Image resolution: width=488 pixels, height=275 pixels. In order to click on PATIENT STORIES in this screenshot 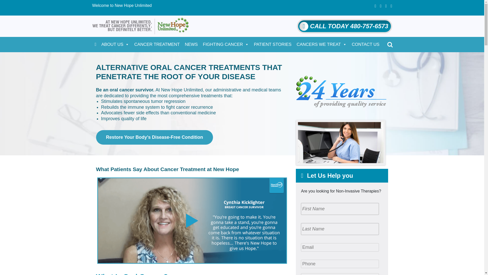, I will do `click(272, 44)`.